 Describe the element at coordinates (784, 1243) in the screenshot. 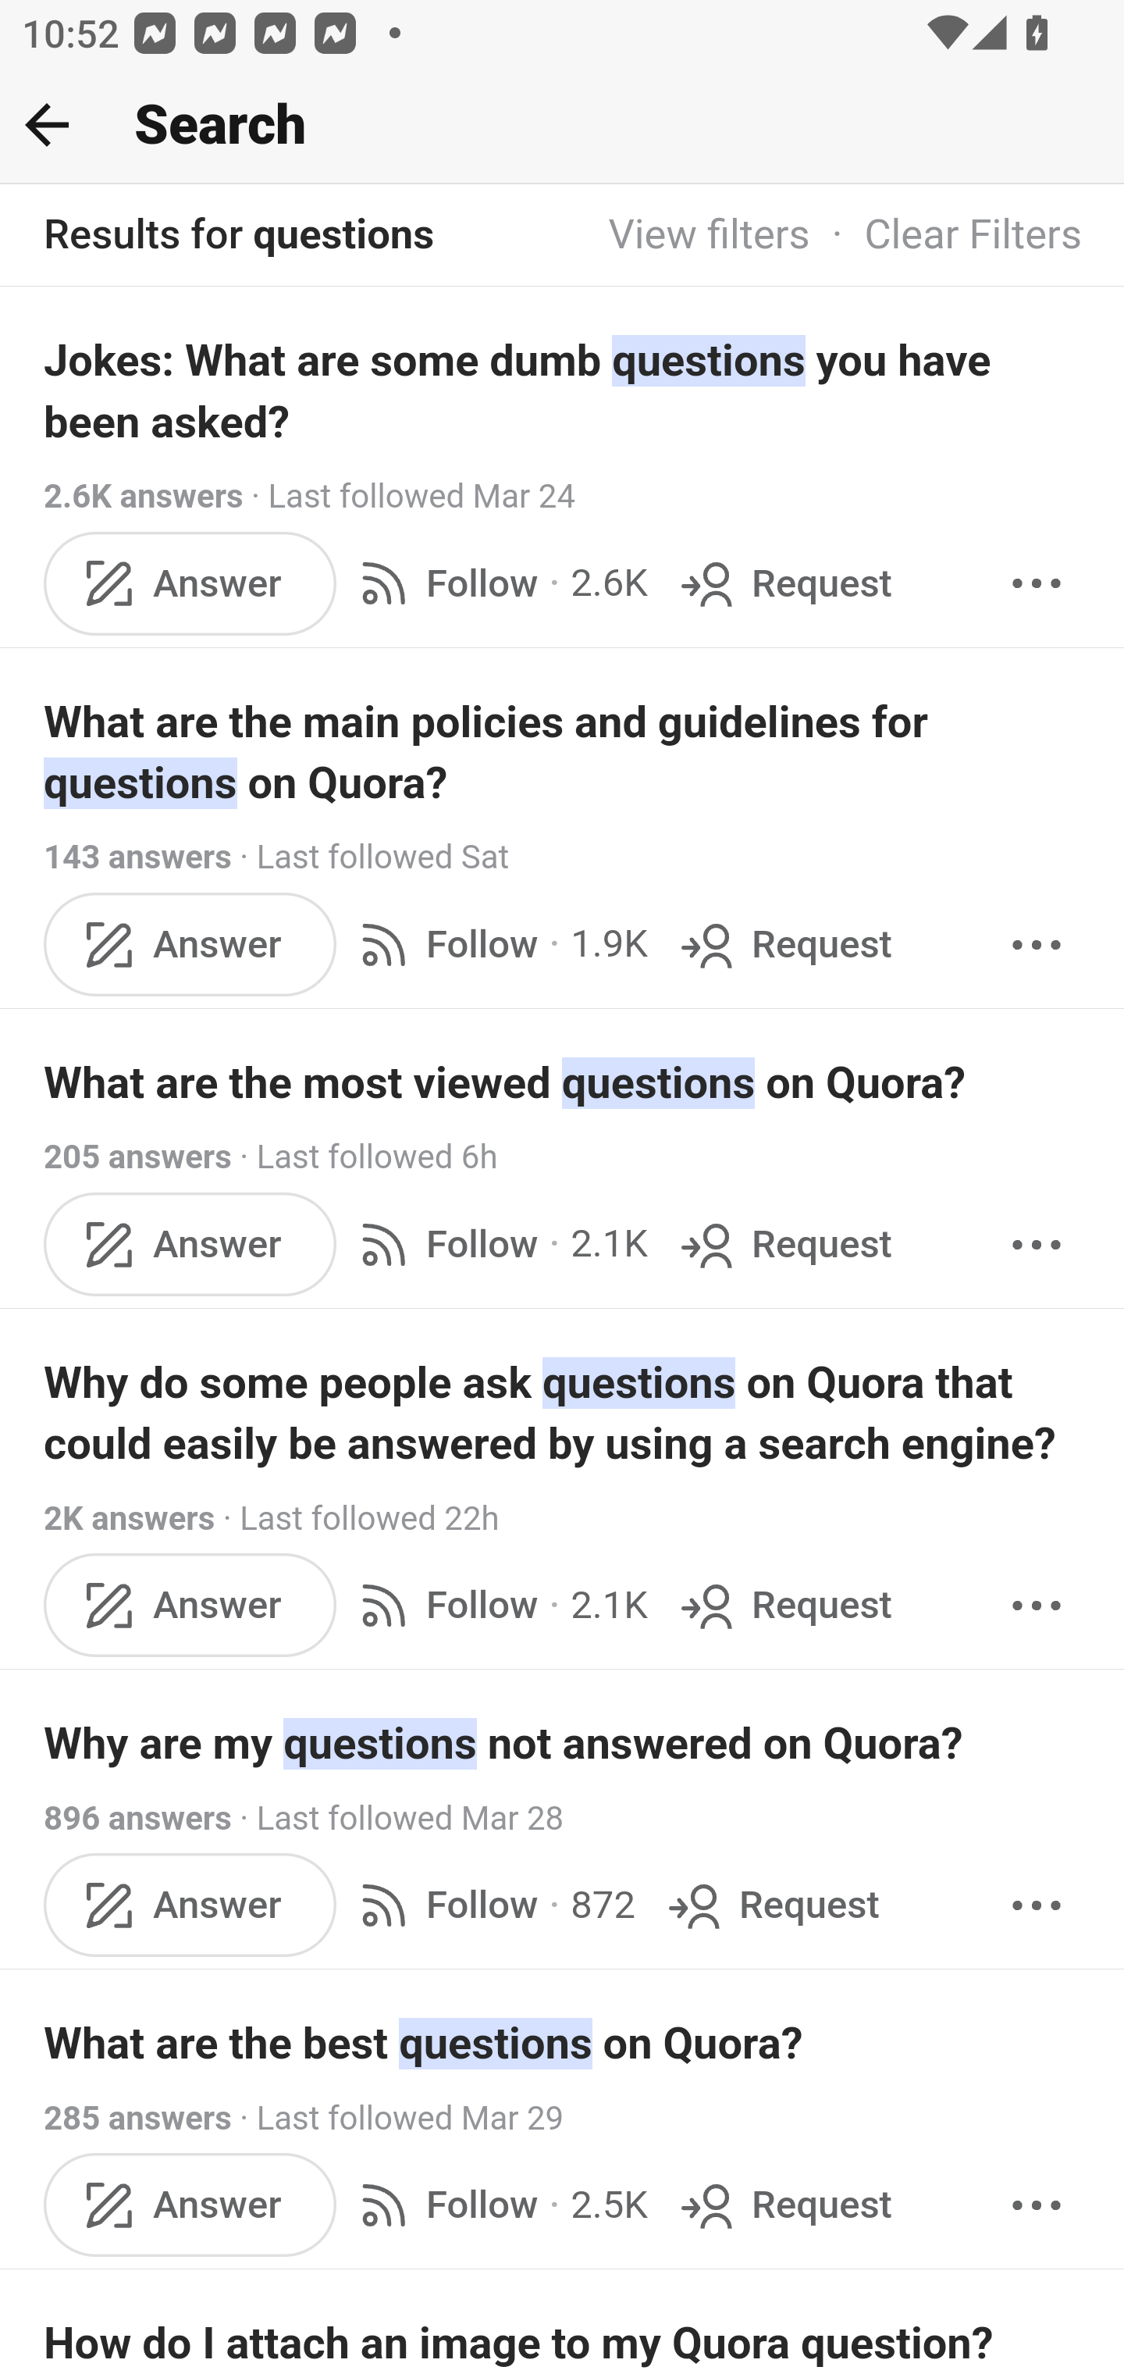

I see `Request` at that location.